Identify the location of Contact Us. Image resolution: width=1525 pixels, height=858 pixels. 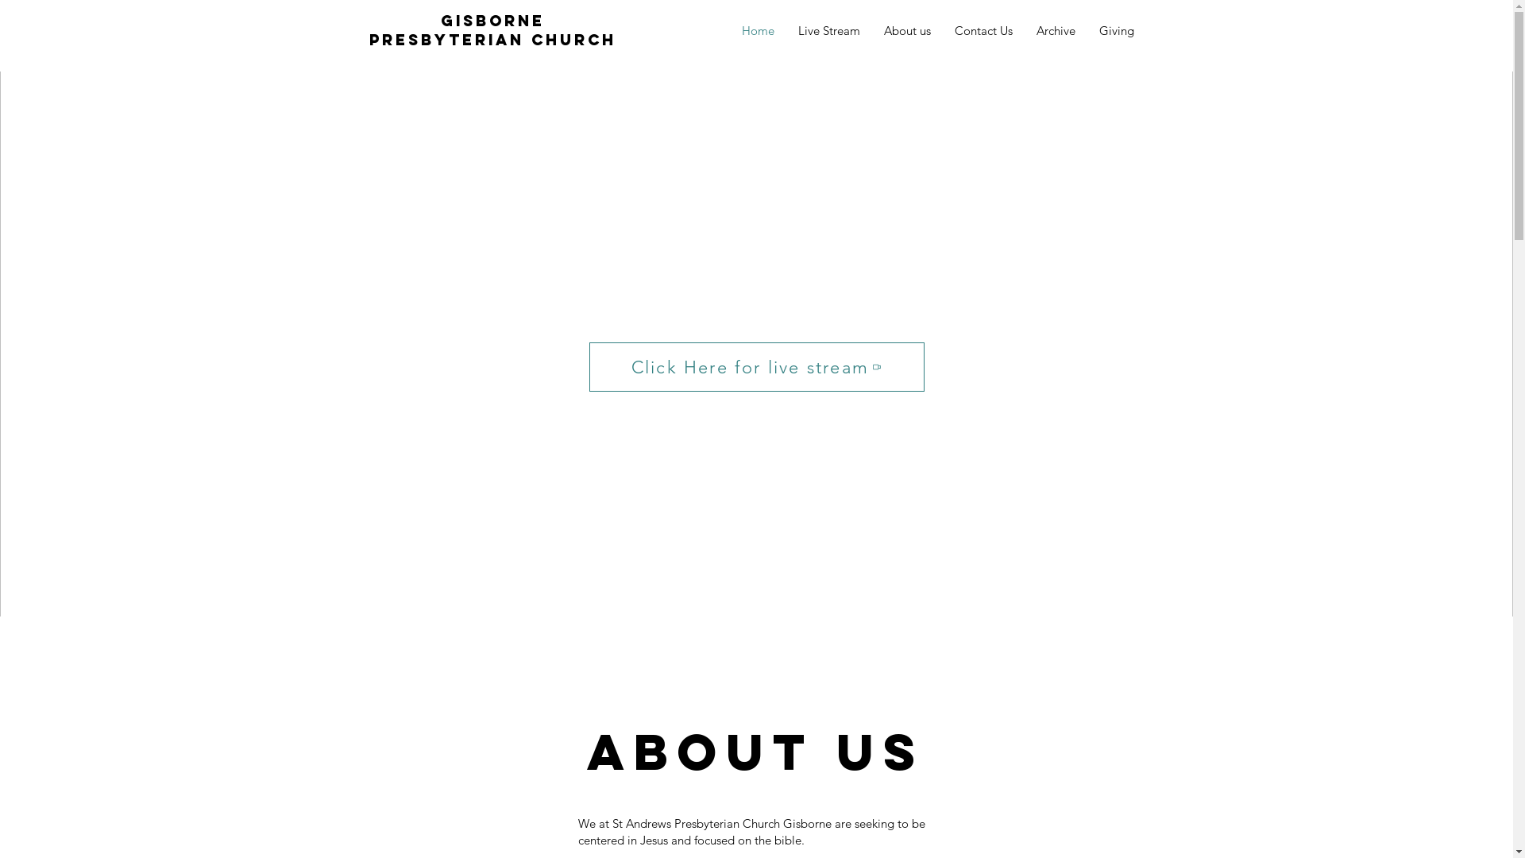
(983, 31).